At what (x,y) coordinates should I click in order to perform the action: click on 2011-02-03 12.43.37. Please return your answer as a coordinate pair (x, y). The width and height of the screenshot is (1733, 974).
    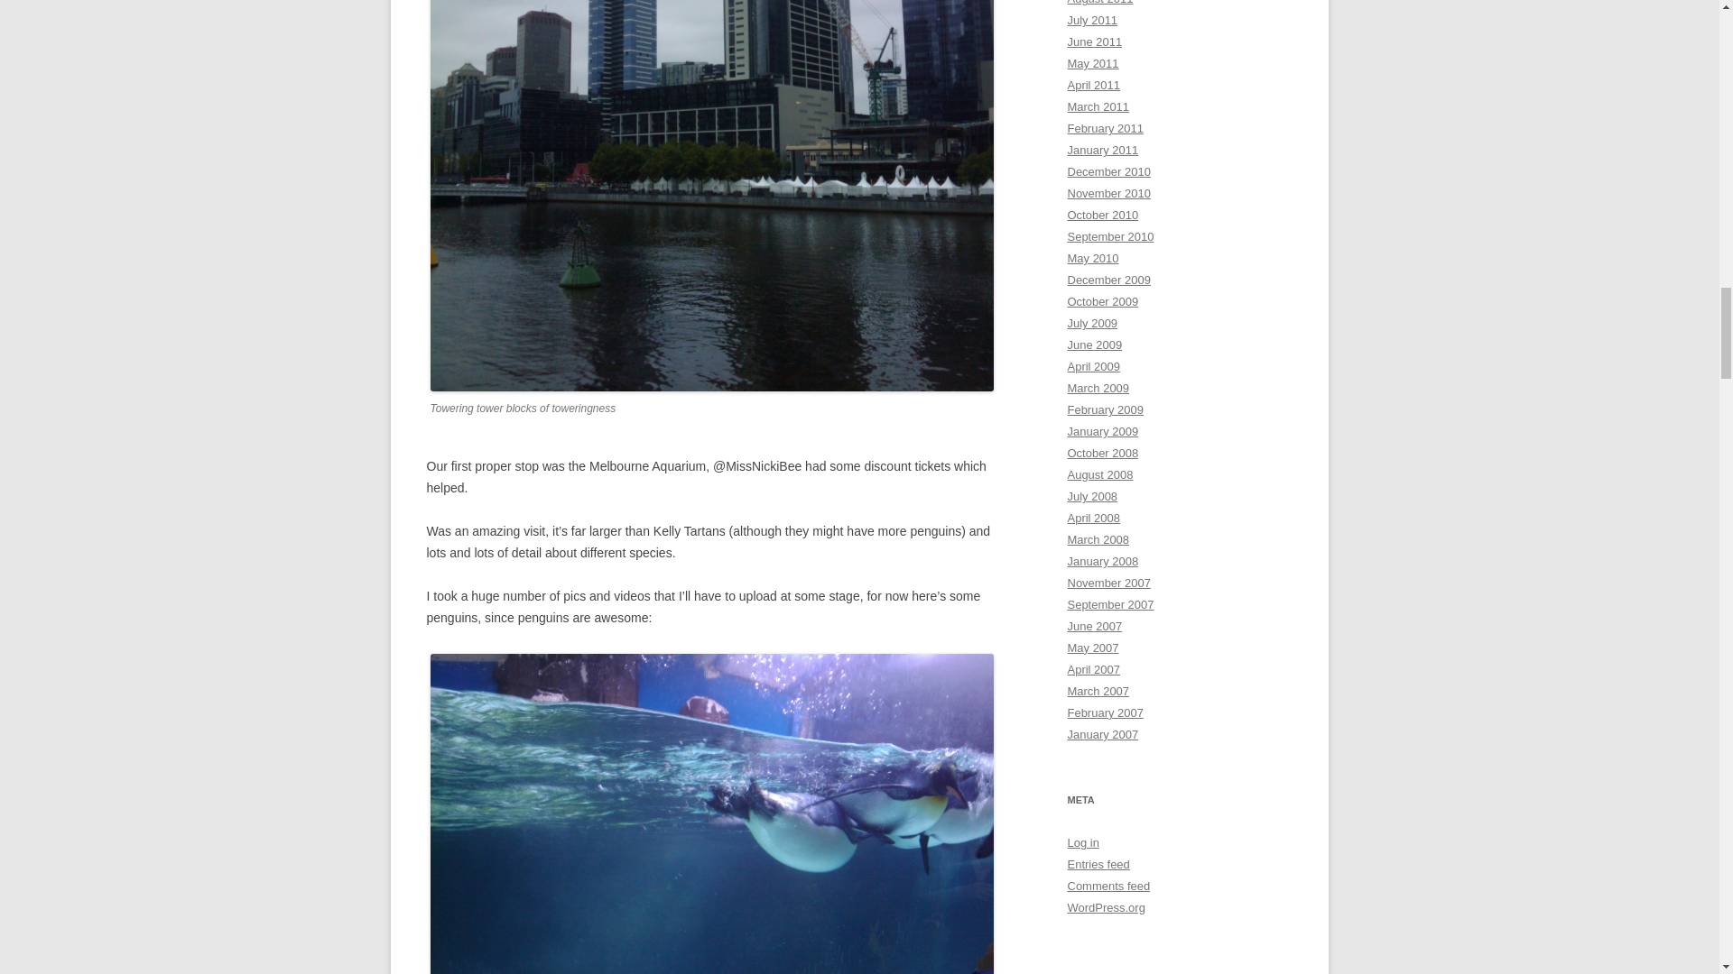
    Looking at the image, I should click on (711, 813).